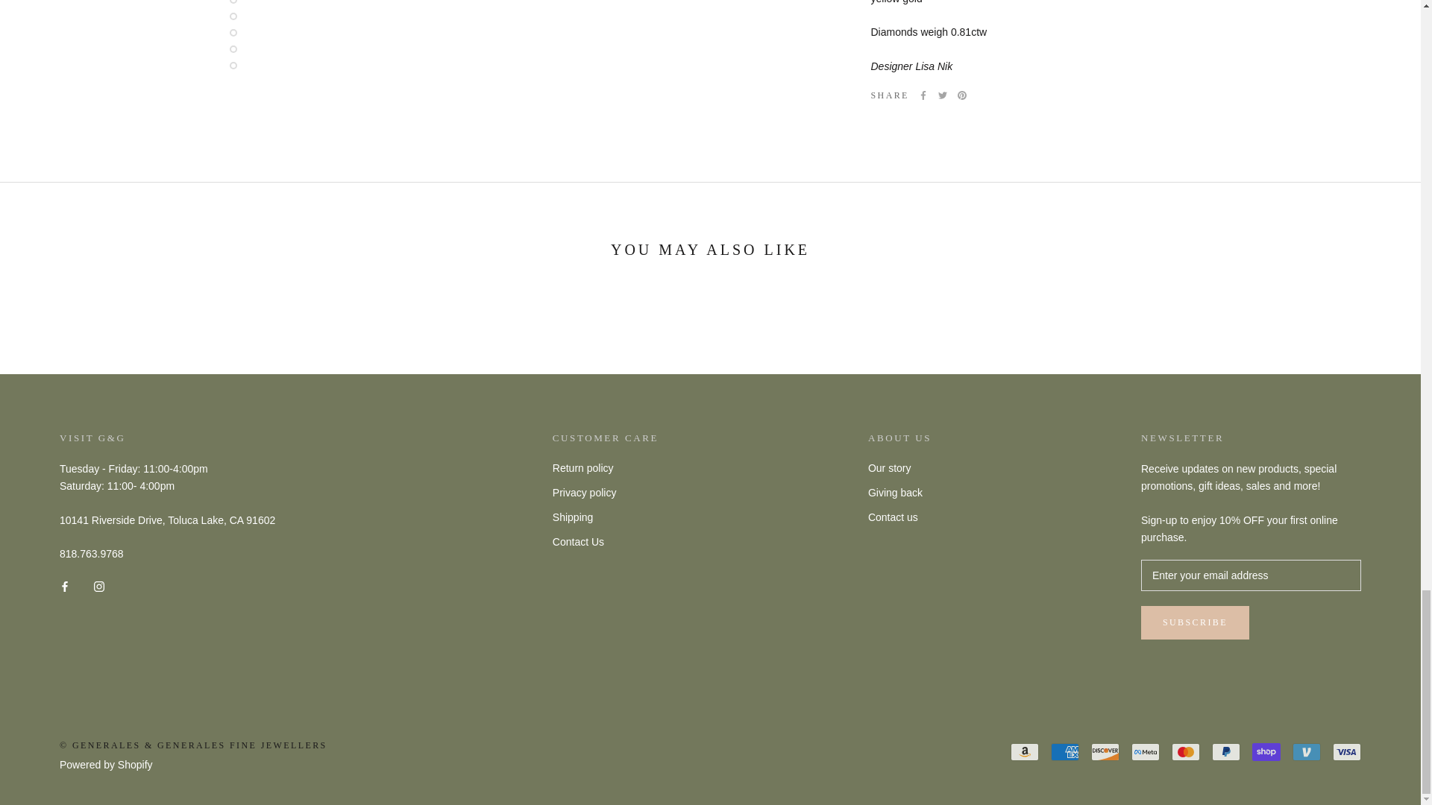 This screenshot has height=805, width=1432. I want to click on Shop Pay, so click(1266, 751).